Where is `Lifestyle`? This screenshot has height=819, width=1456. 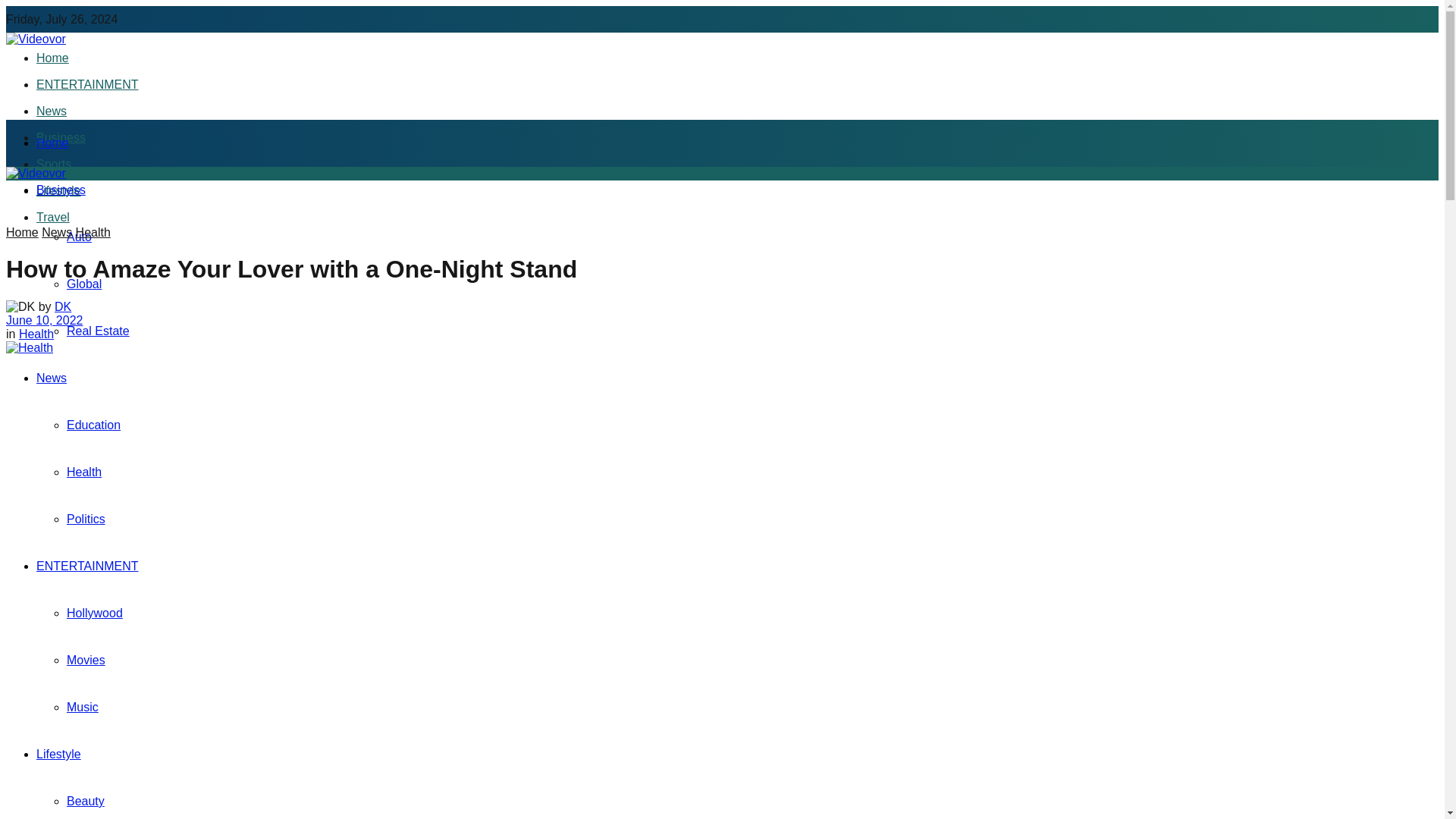
Lifestyle is located at coordinates (59, 754).